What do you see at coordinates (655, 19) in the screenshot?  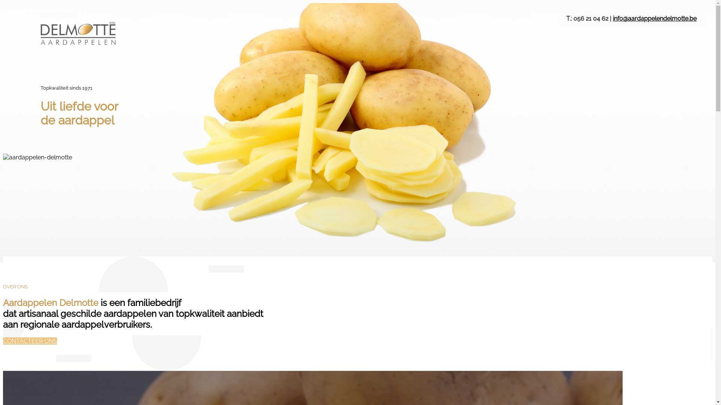 I see `info@aardappelendelmotte.be` at bounding box center [655, 19].